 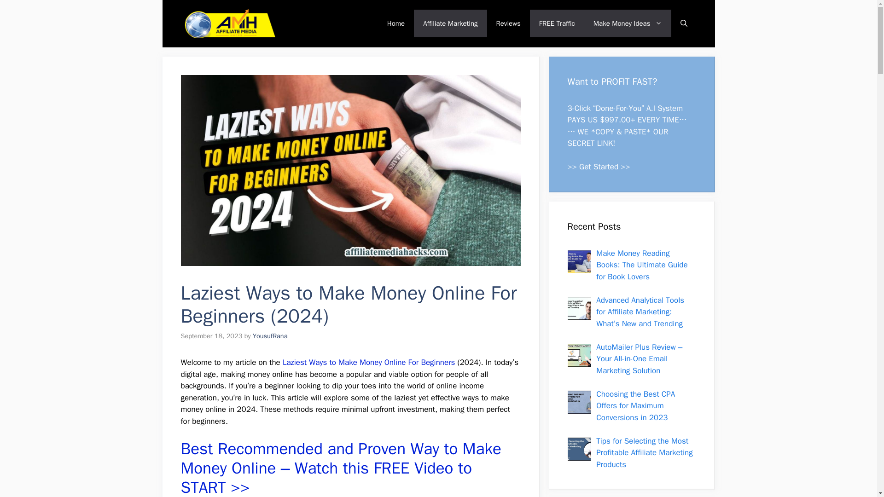 I want to click on View all posts by YousufRana, so click(x=270, y=336).